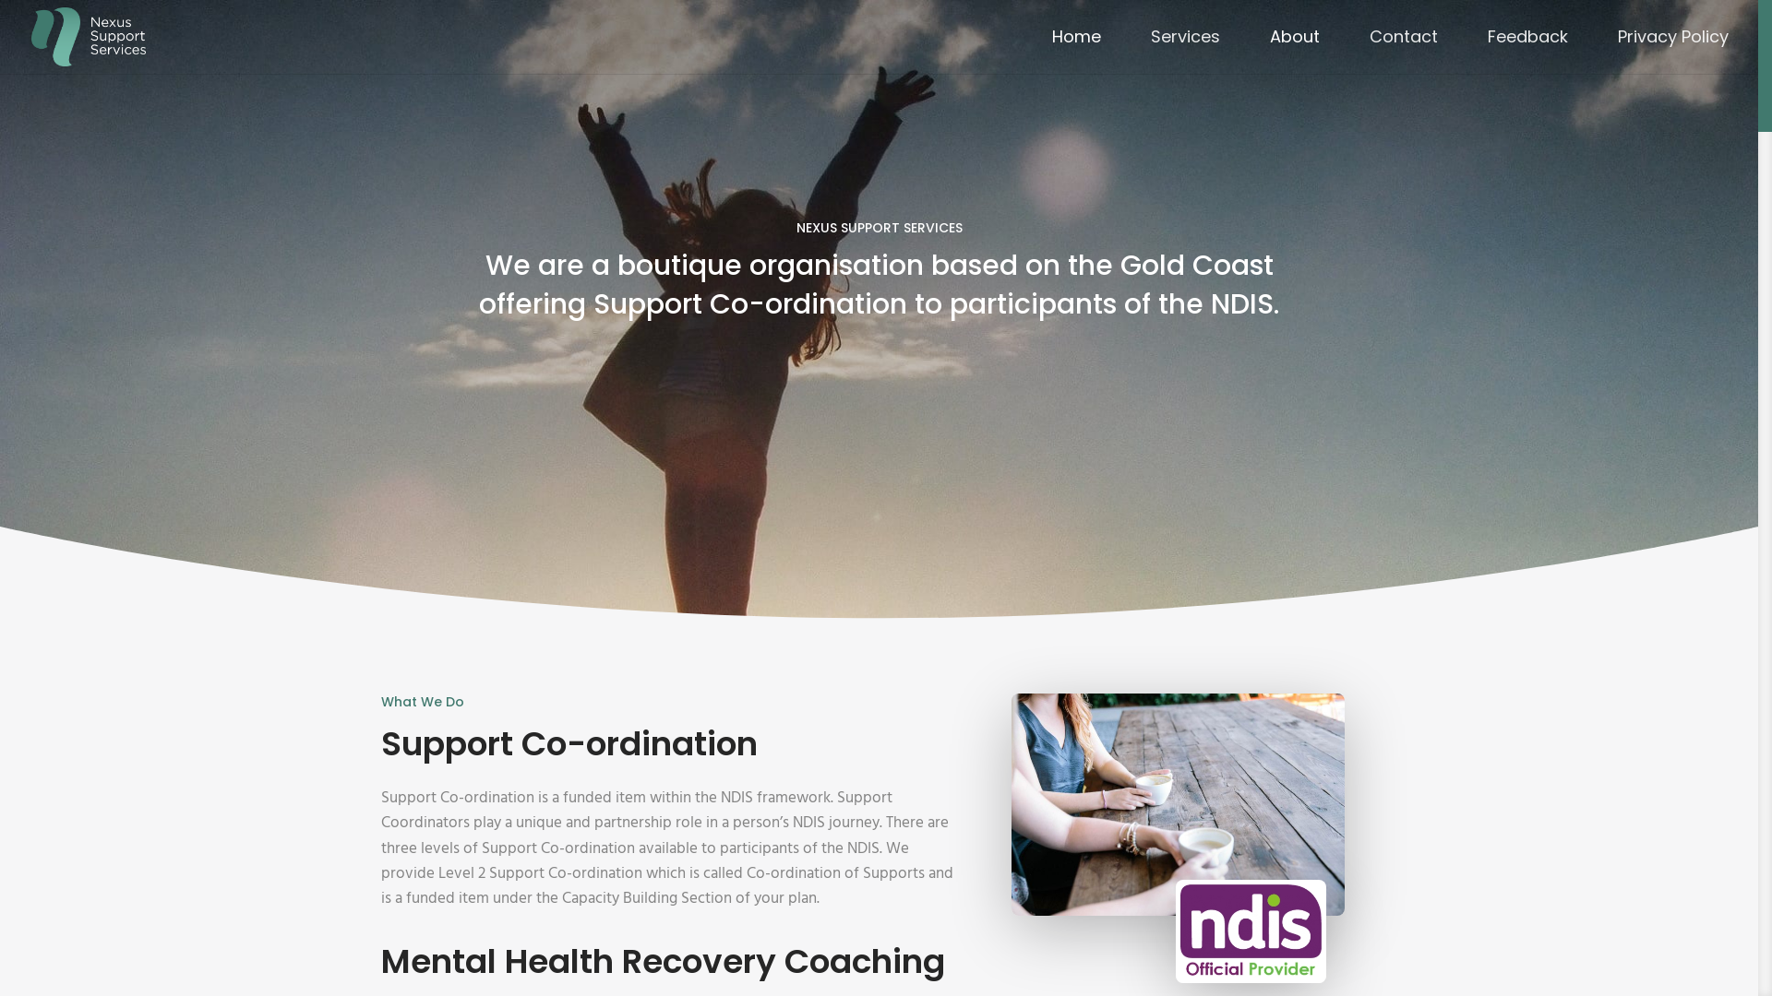 The width and height of the screenshot is (1772, 996). Describe the element at coordinates (1404, 52) in the screenshot. I see `Contact` at that location.